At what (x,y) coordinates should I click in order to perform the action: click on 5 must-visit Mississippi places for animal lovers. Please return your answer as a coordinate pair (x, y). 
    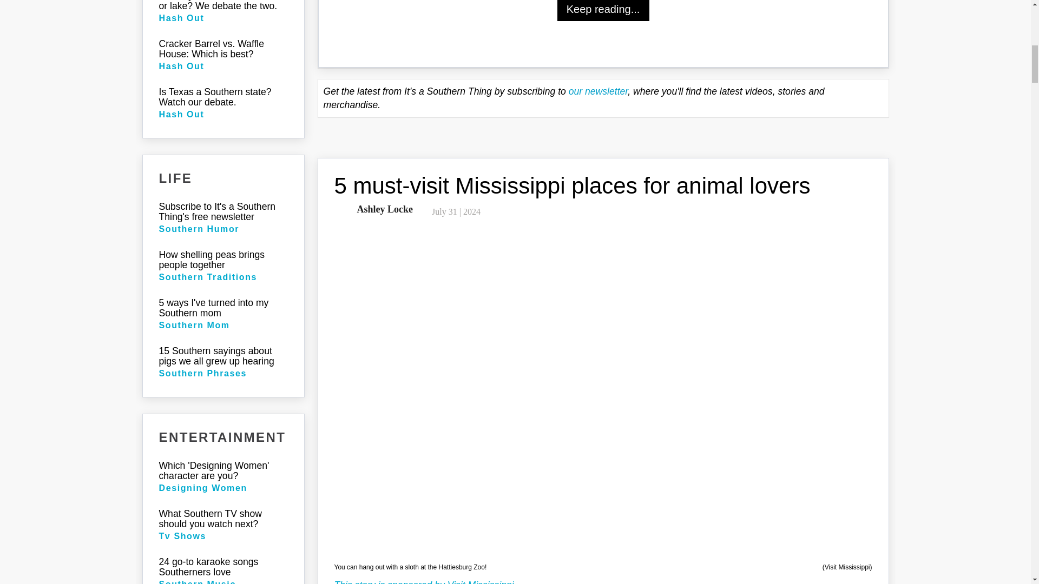
    Looking at the image, I should click on (573, 185).